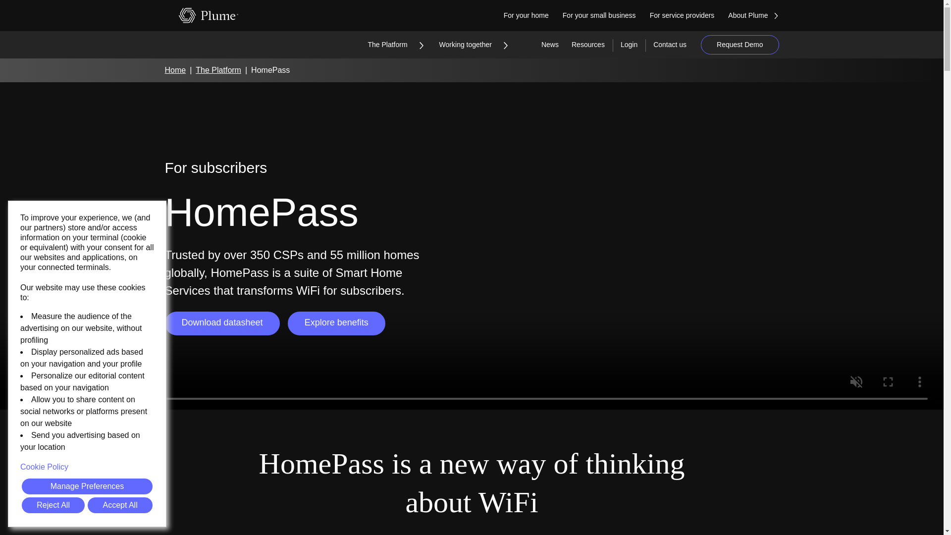 Image resolution: width=951 pixels, height=535 pixels. What do you see at coordinates (688, 15) in the screenshot?
I see `For service providers` at bounding box center [688, 15].